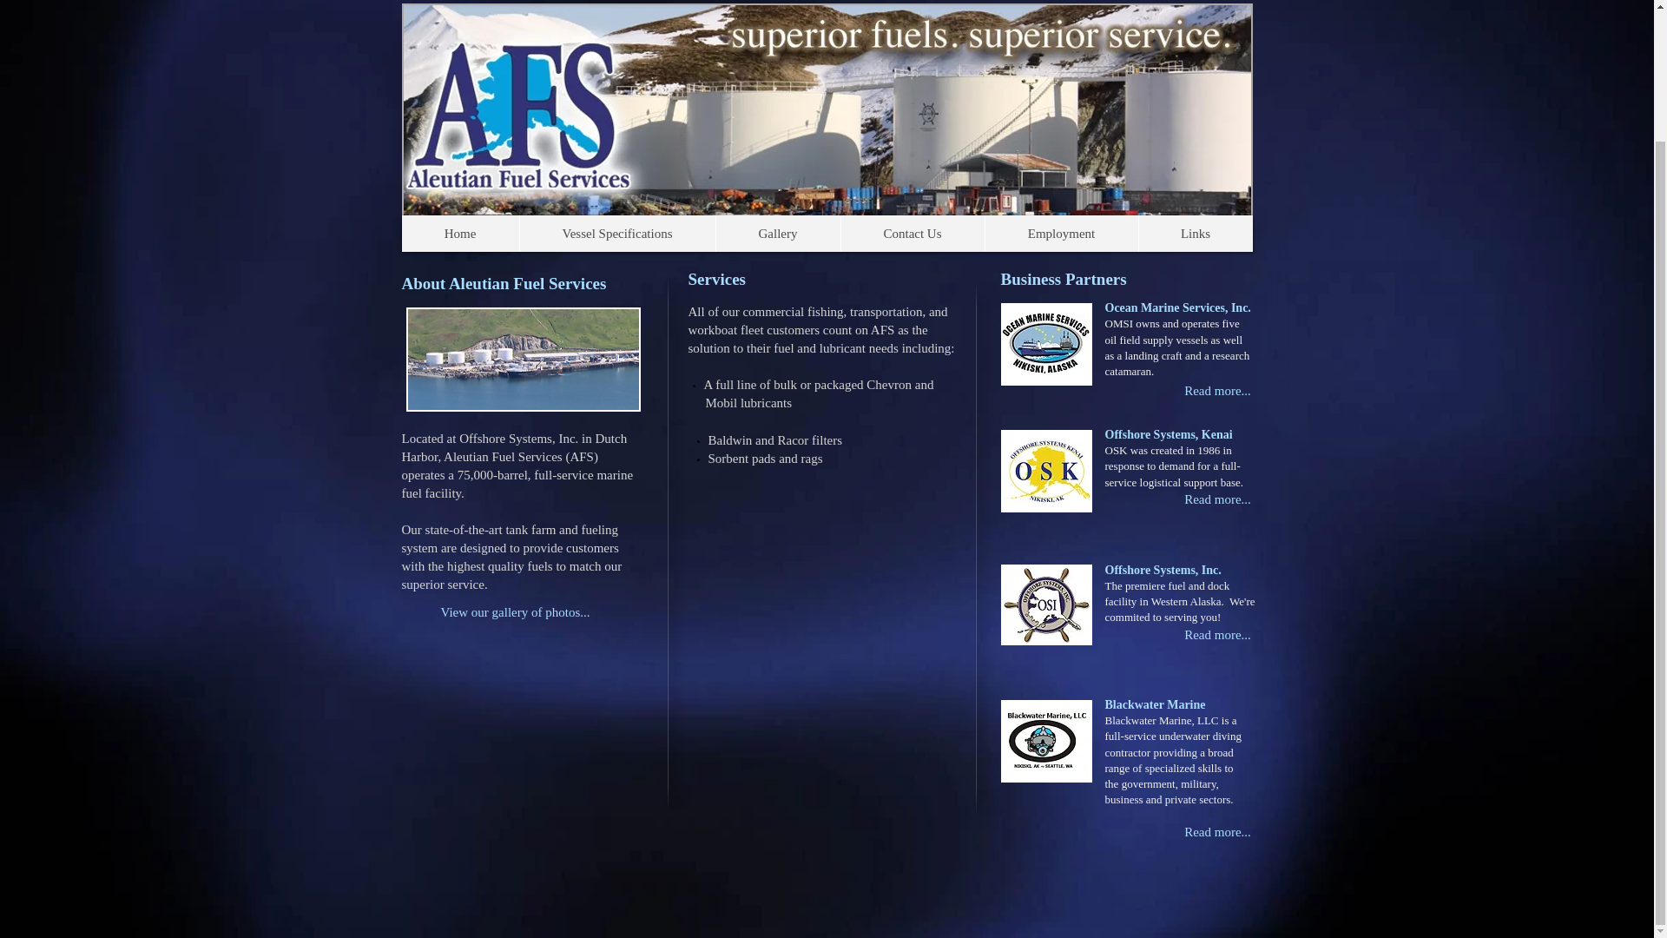 The height and width of the screenshot is (938, 1667). What do you see at coordinates (1218, 500) in the screenshot?
I see `Read more...` at bounding box center [1218, 500].